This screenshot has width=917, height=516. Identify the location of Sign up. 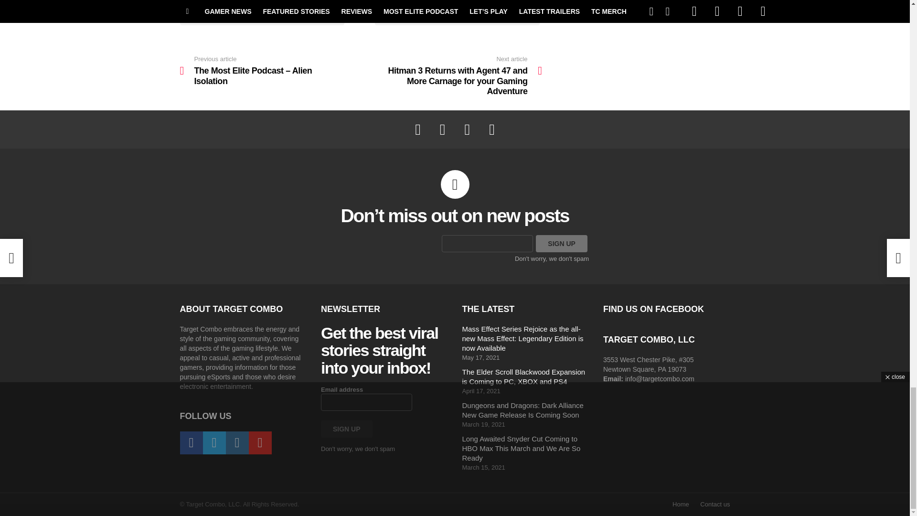
(347, 429).